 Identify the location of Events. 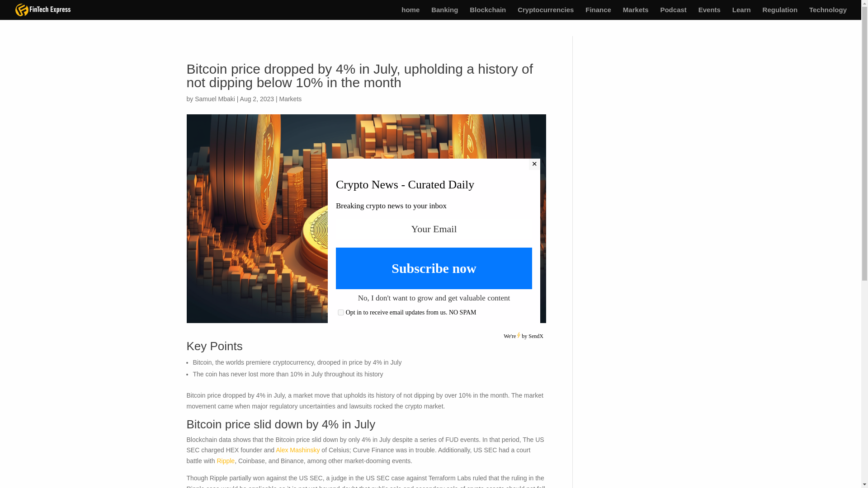
(709, 14).